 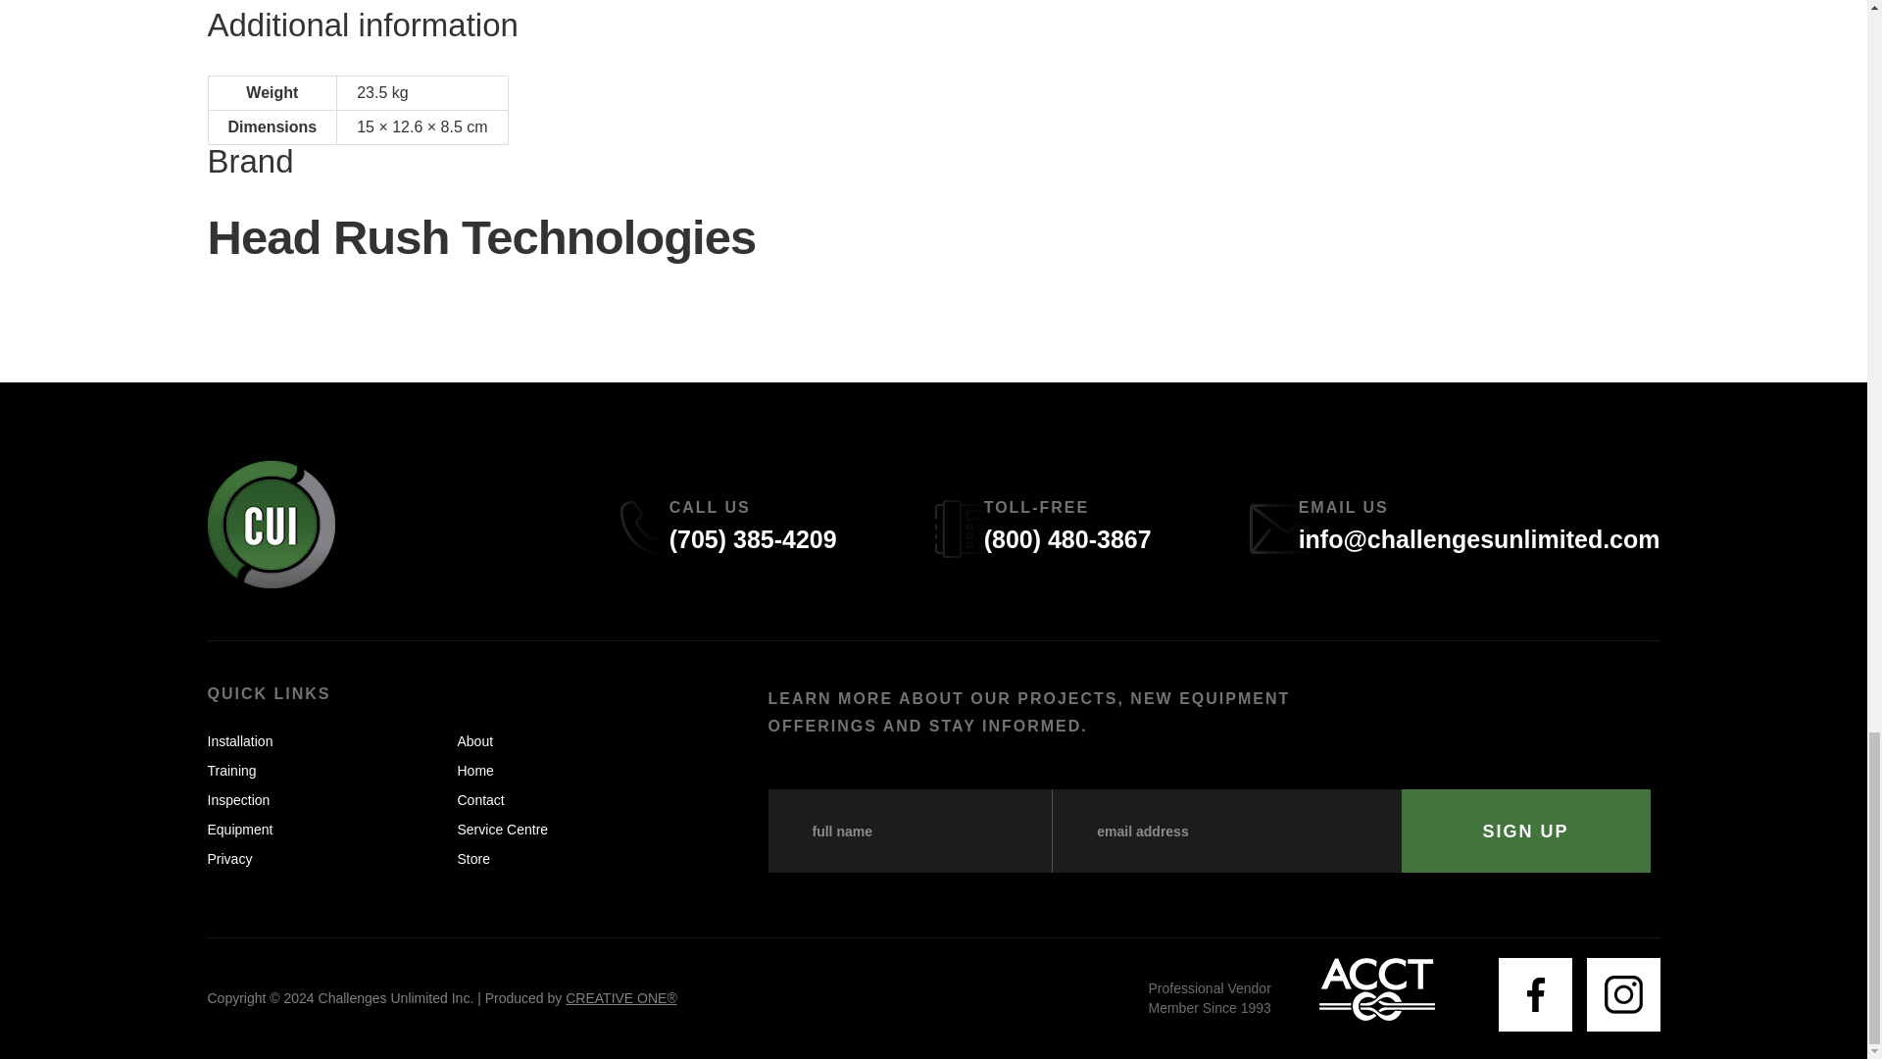 What do you see at coordinates (239, 741) in the screenshot?
I see `Installation` at bounding box center [239, 741].